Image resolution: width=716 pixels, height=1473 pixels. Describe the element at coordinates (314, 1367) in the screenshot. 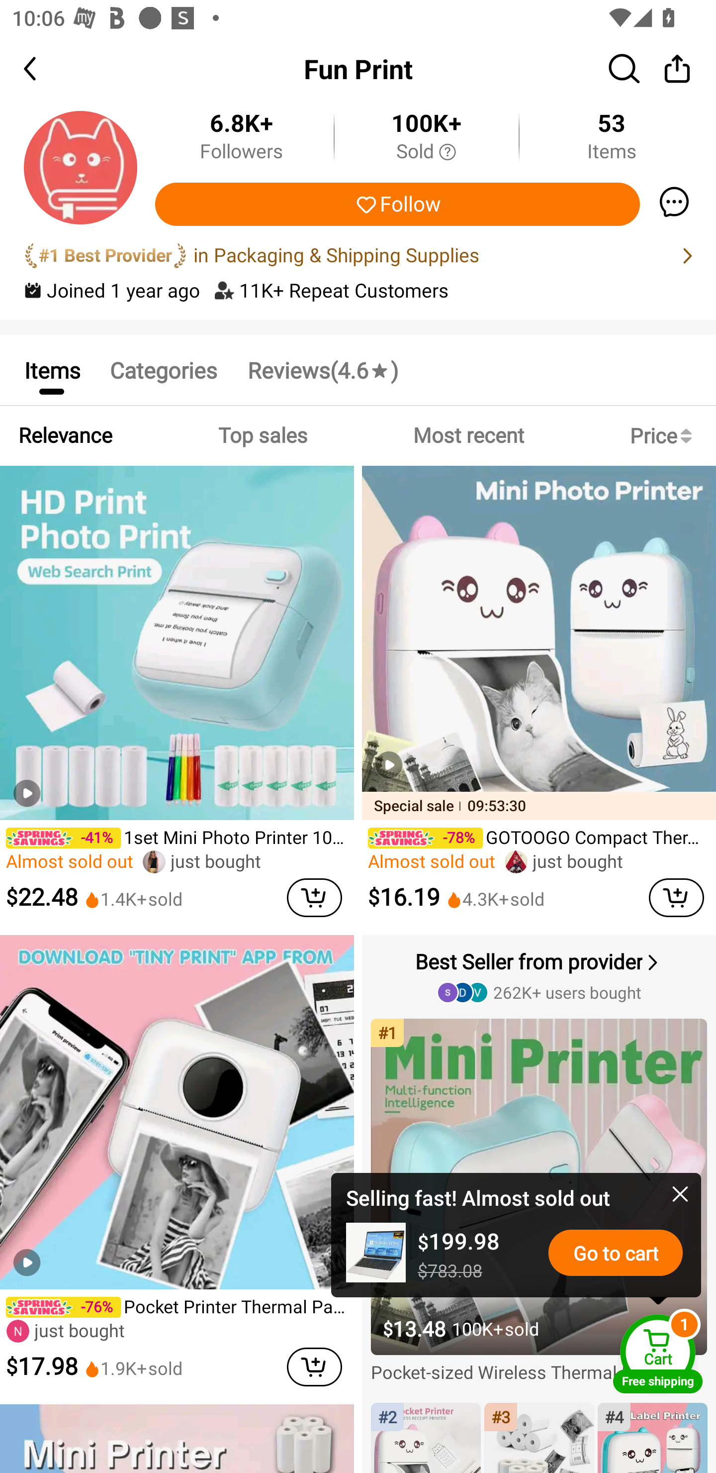

I see `cart delete` at that location.